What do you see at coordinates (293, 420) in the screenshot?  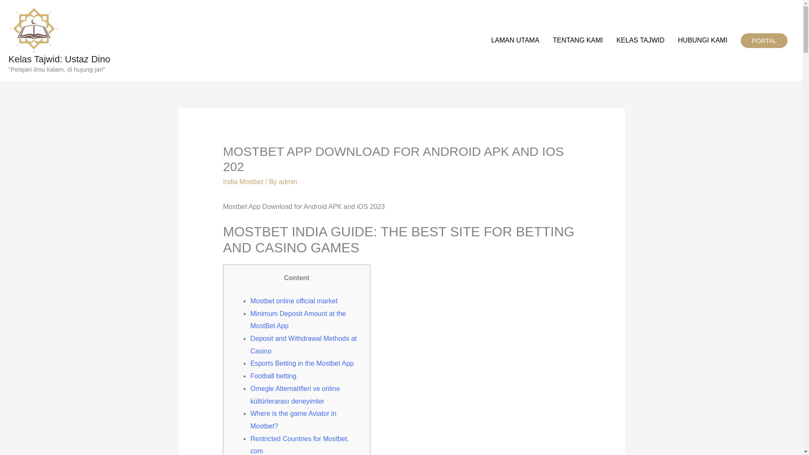 I see `Where is the game Aviator in Mostbet?` at bounding box center [293, 420].